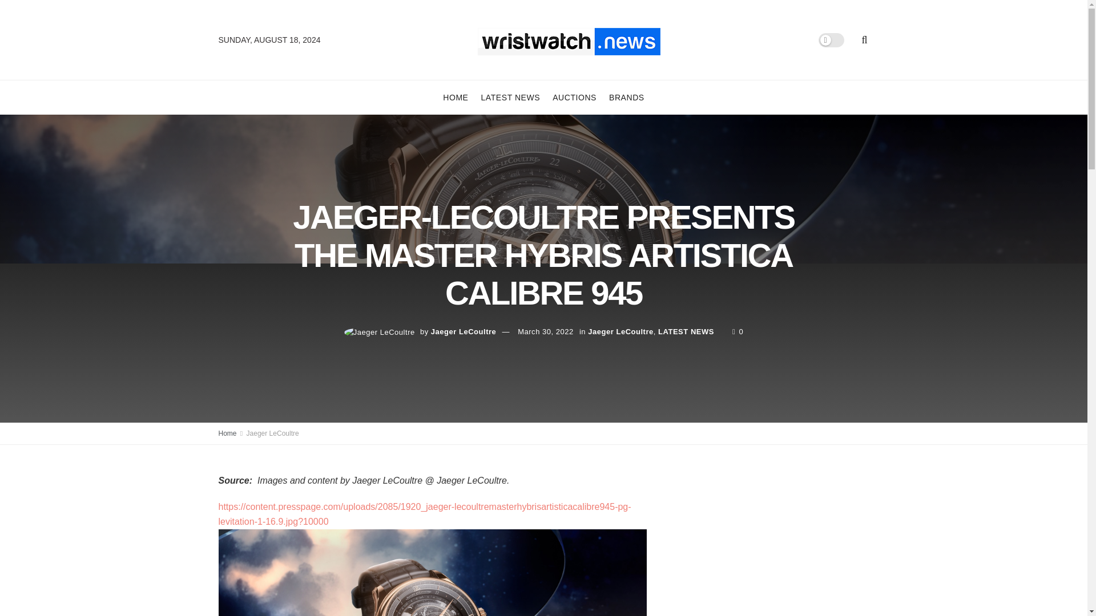  I want to click on Jaeger LeCoultre, so click(620, 331).